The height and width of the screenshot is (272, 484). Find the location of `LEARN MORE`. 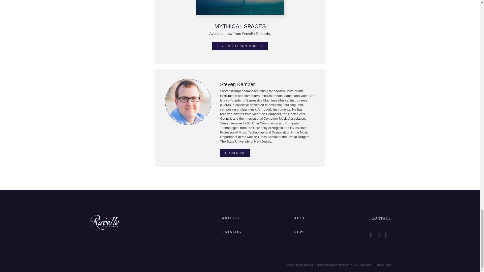

LEARN MORE is located at coordinates (235, 153).